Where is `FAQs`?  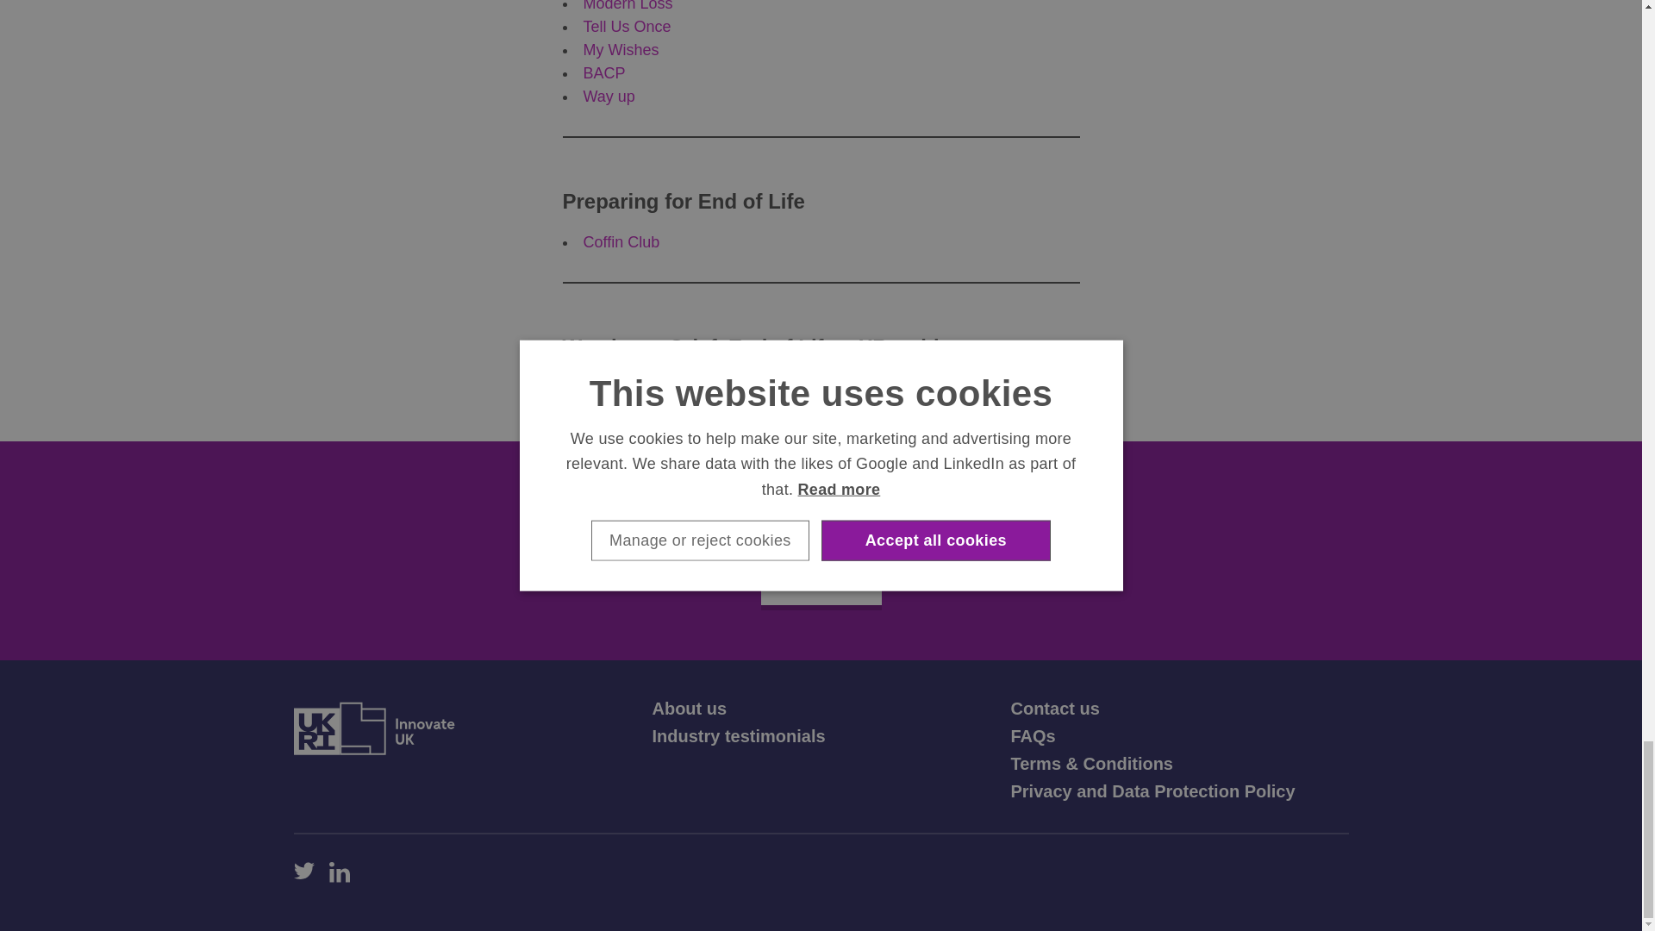 FAQs is located at coordinates (1033, 736).